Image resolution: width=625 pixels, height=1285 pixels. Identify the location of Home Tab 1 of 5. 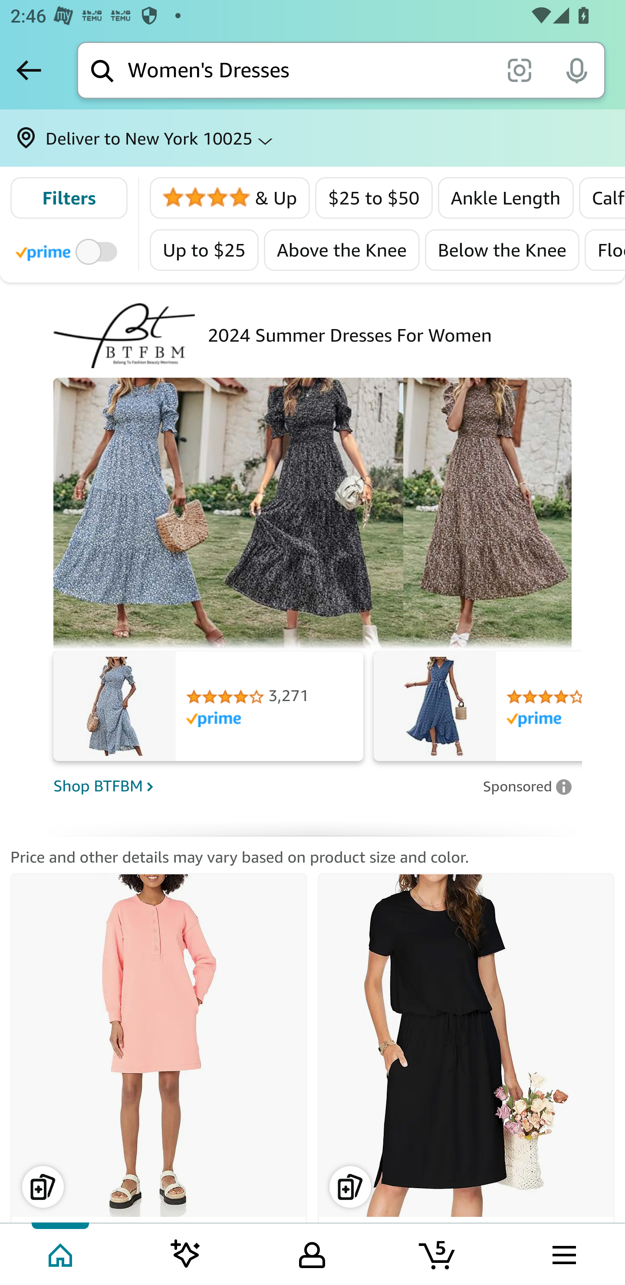
(62, 1253).